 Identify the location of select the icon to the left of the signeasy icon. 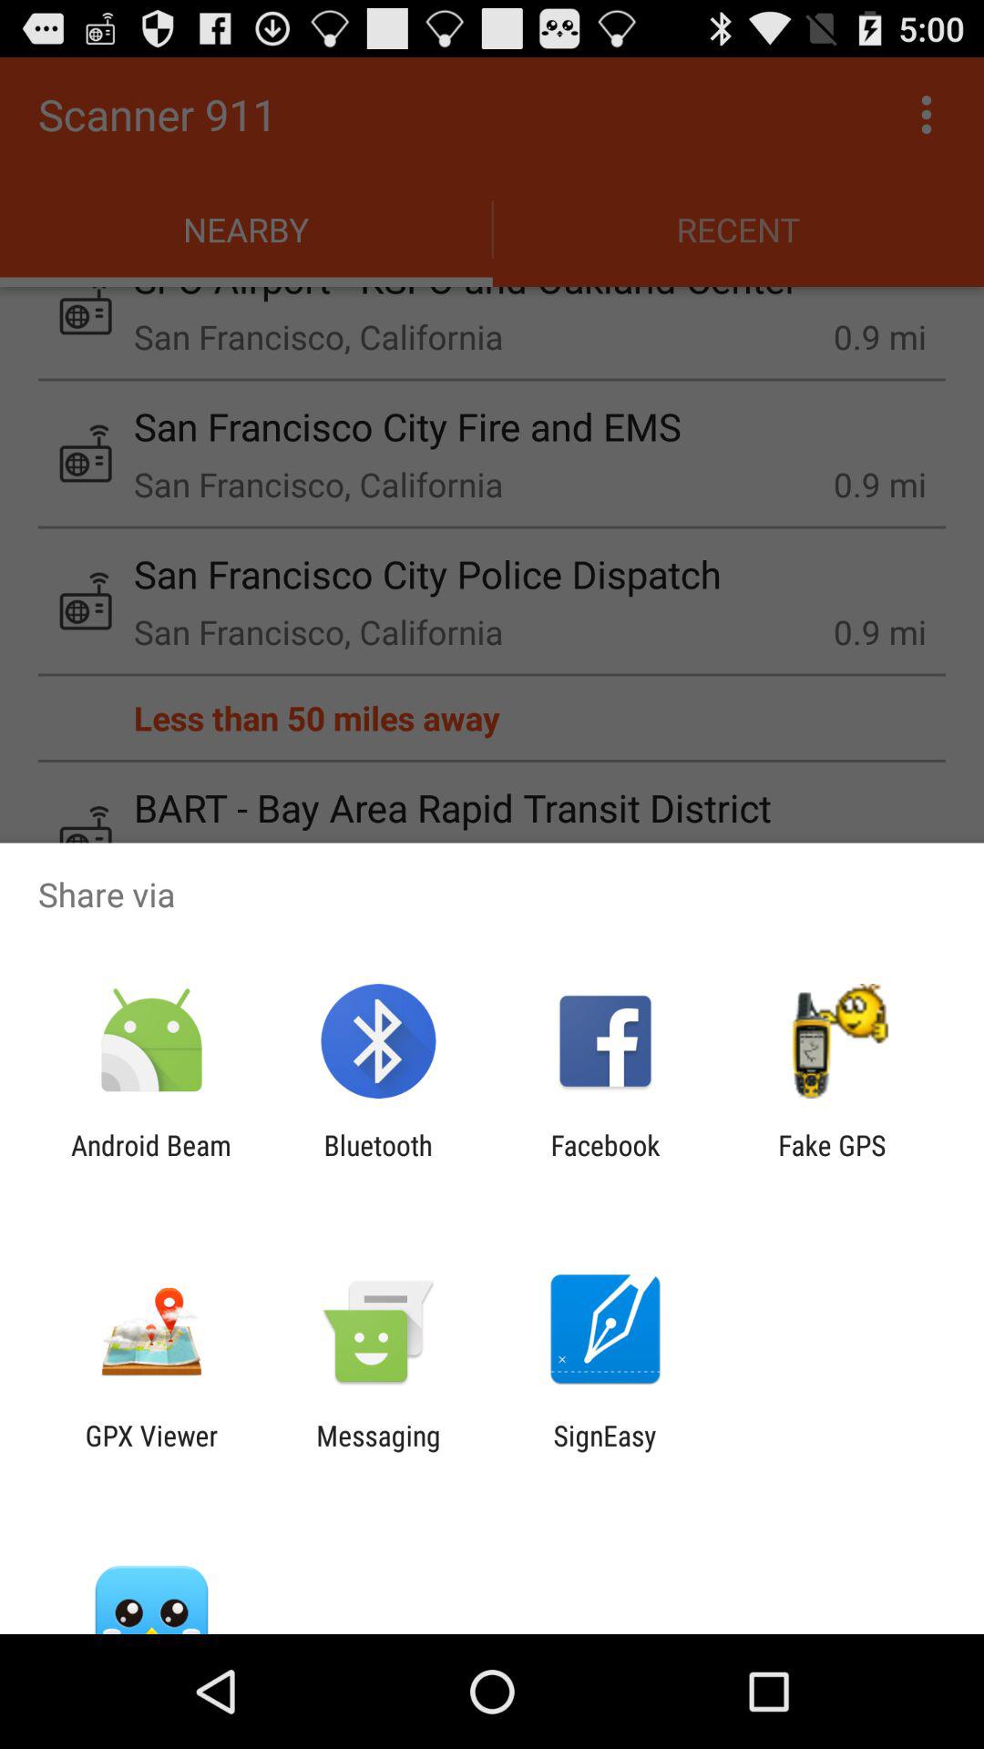
(378, 1451).